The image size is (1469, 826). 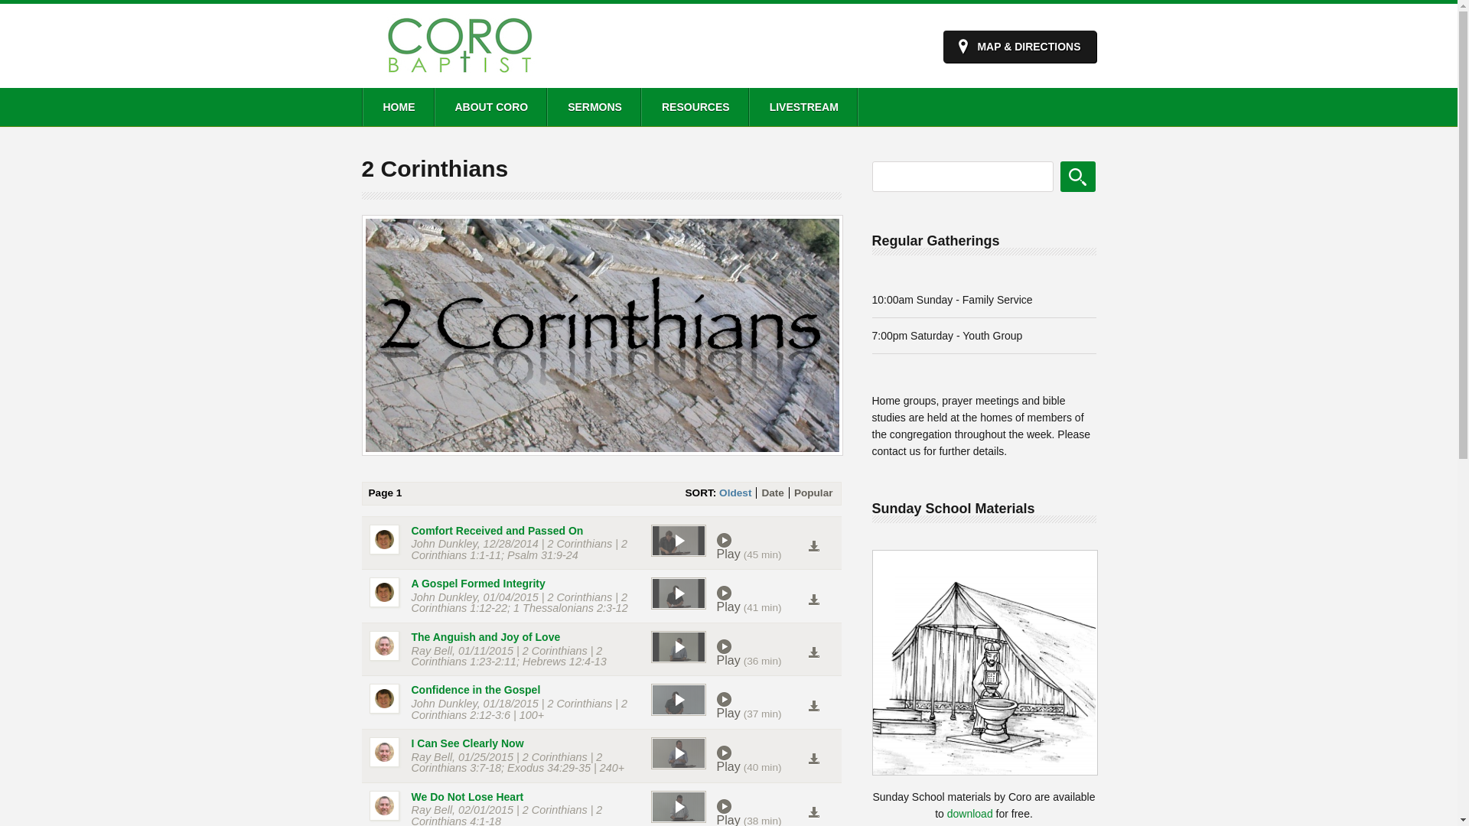 What do you see at coordinates (762, 653) in the screenshot?
I see `Play(36 min)` at bounding box center [762, 653].